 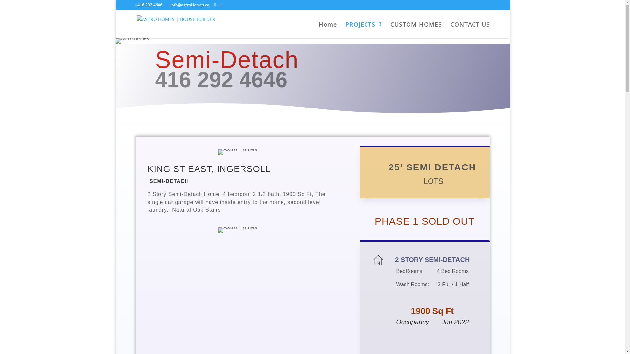 What do you see at coordinates (416, 30) in the screenshot?
I see `CUSTOM HOMES` at bounding box center [416, 30].